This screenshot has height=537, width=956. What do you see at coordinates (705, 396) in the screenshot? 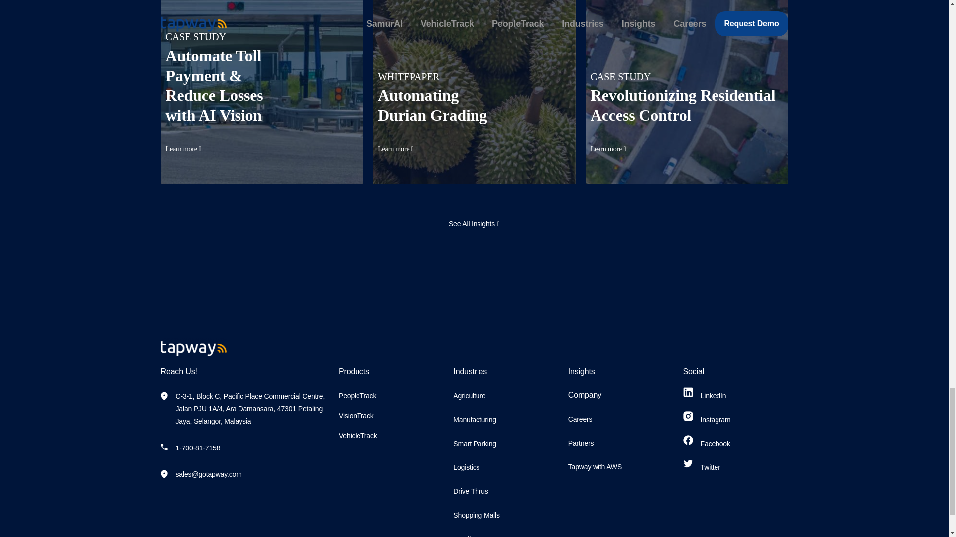
I see `LinkedIn` at bounding box center [705, 396].